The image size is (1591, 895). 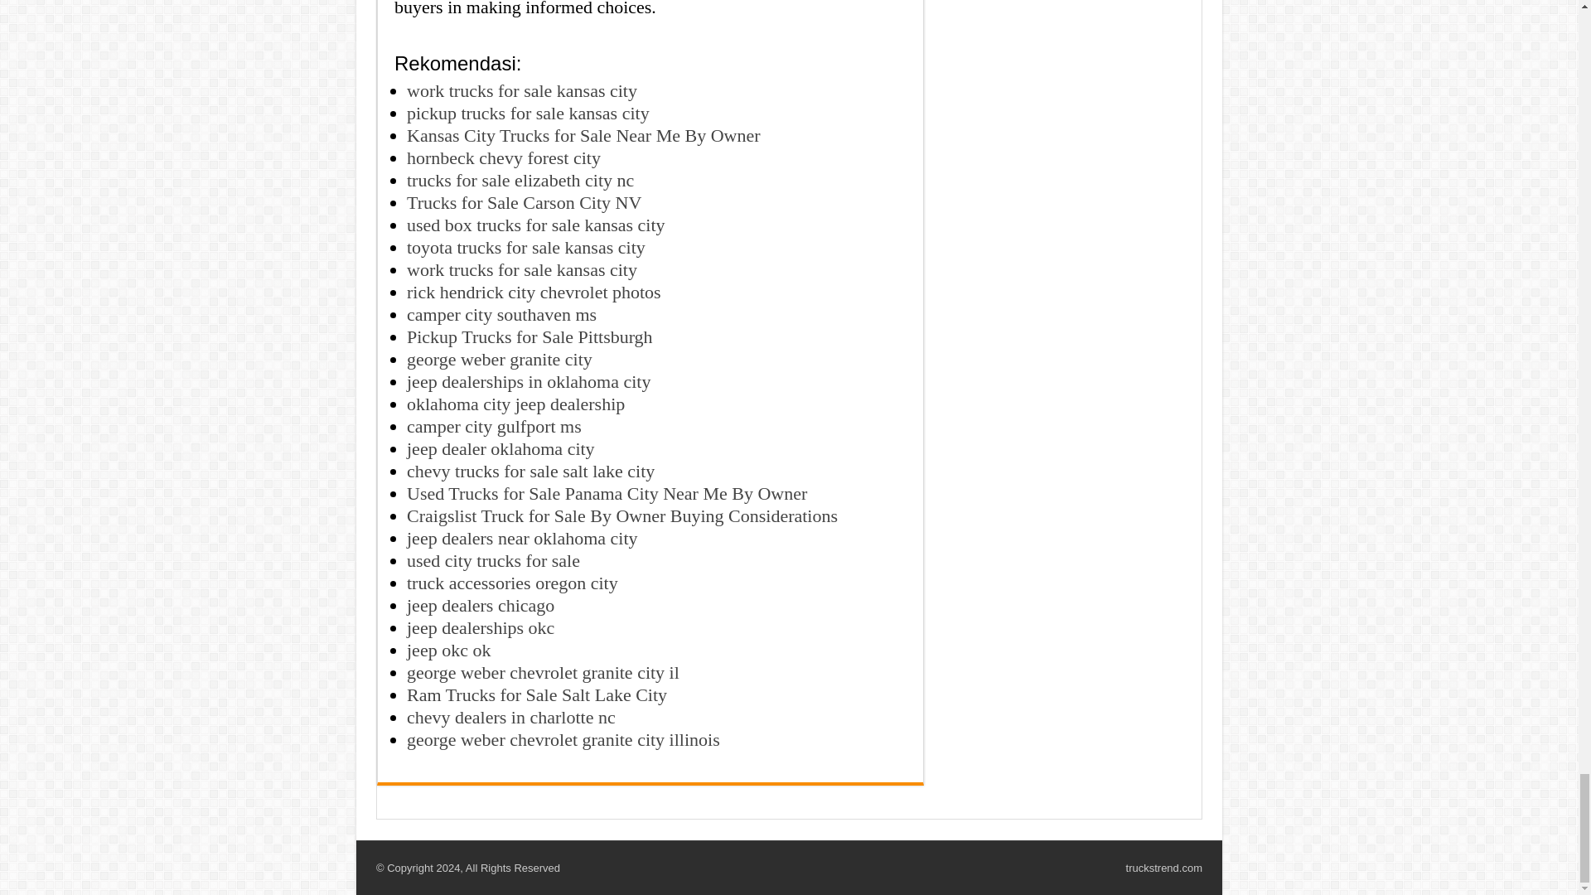 What do you see at coordinates (583, 136) in the screenshot?
I see `Kansas City Trucks for Sale Near Me By Owner` at bounding box center [583, 136].